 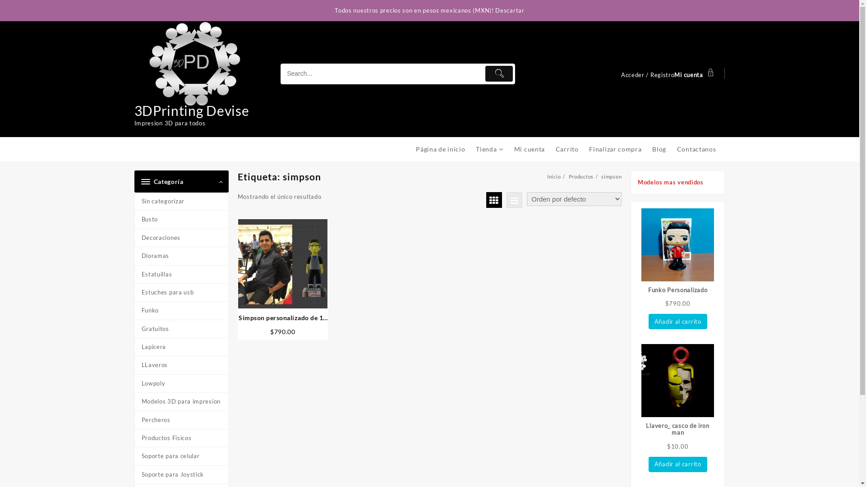 What do you see at coordinates (620, 149) in the screenshot?
I see `Finalizar compra` at bounding box center [620, 149].